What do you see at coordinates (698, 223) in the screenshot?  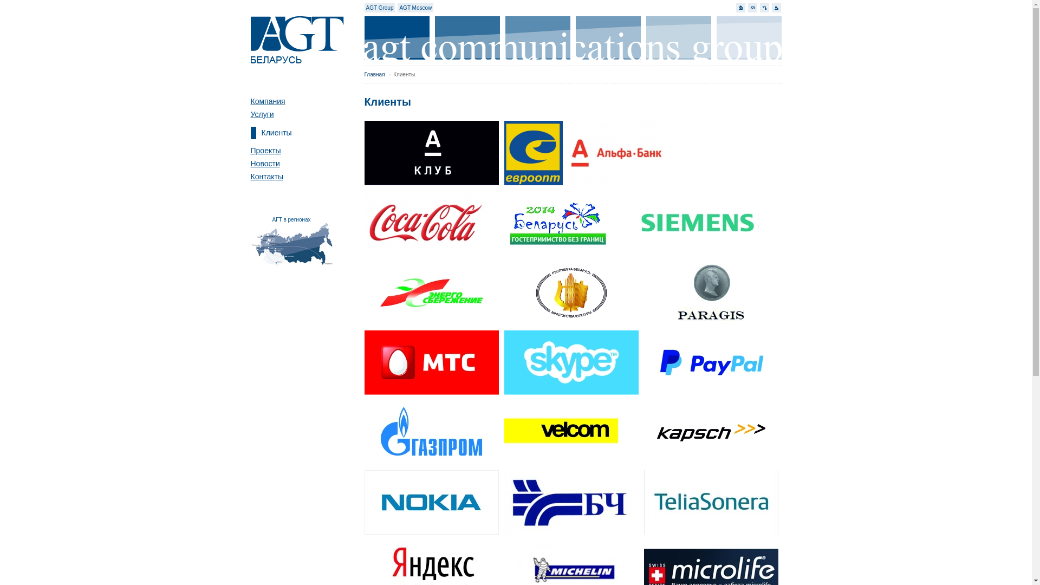 I see `Siemens` at bounding box center [698, 223].